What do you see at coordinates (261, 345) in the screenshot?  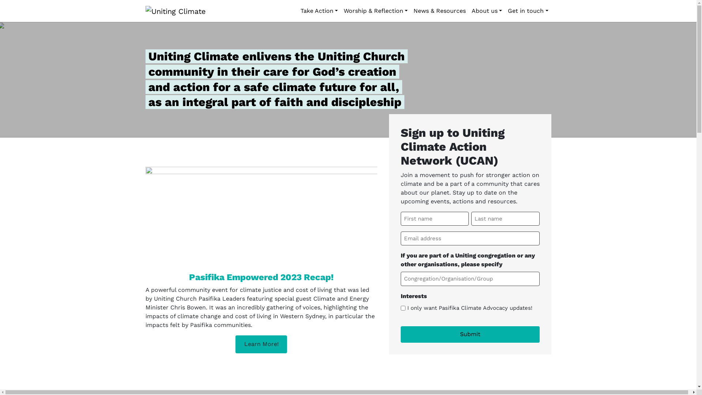 I see `Learn More!` at bounding box center [261, 345].